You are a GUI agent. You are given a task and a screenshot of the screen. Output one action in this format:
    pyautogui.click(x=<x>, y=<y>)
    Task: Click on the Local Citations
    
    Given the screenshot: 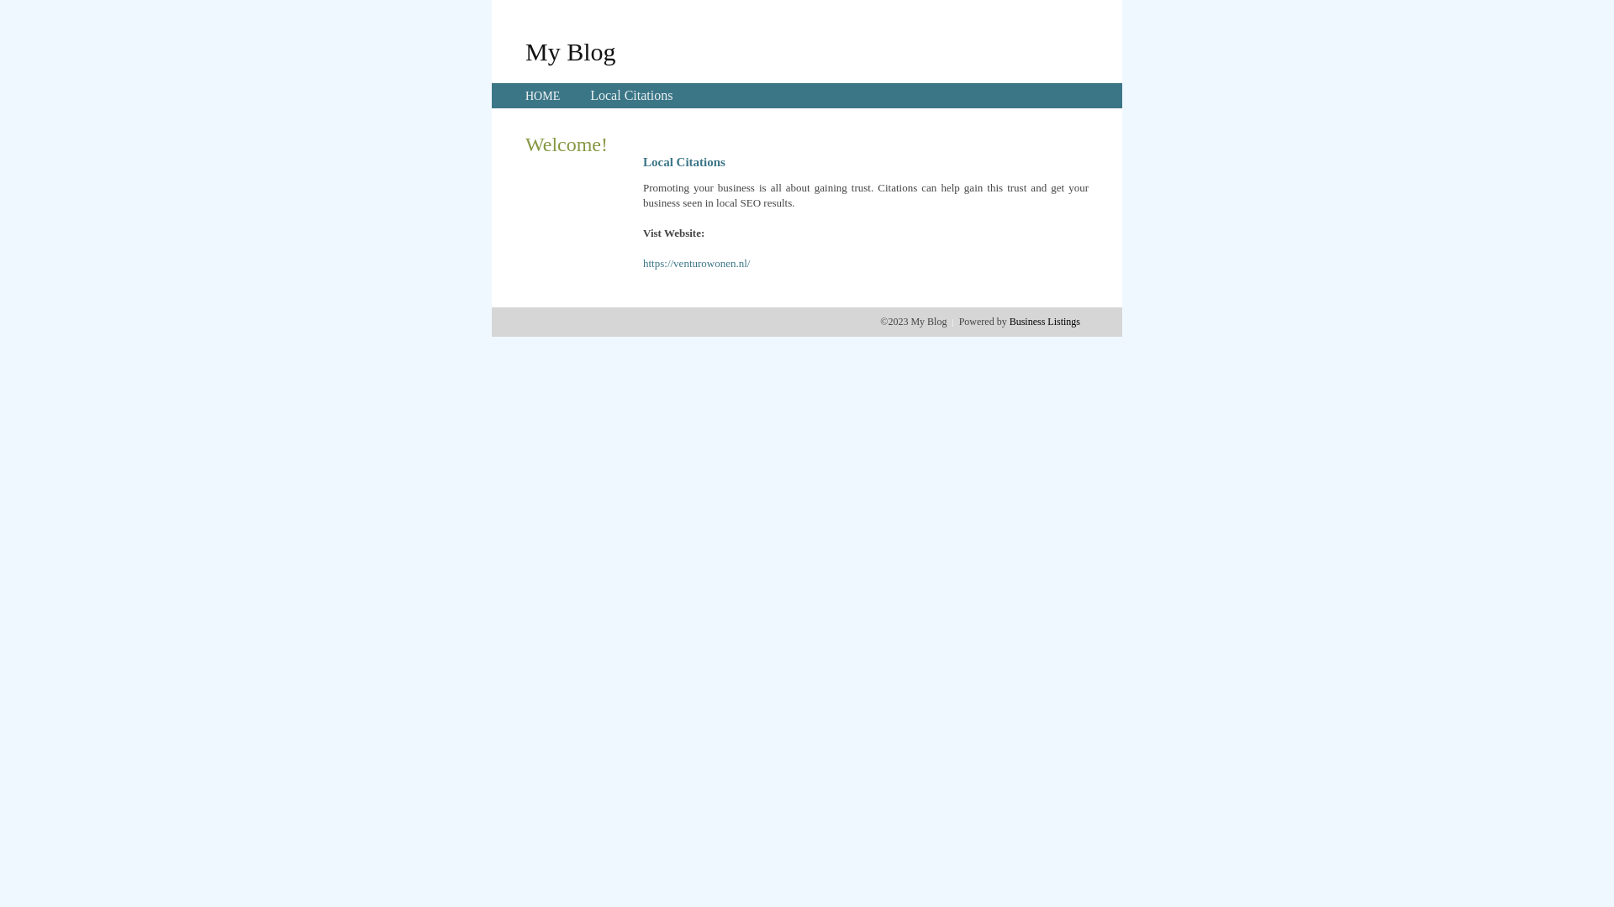 What is the action you would take?
    pyautogui.click(x=631, y=96)
    